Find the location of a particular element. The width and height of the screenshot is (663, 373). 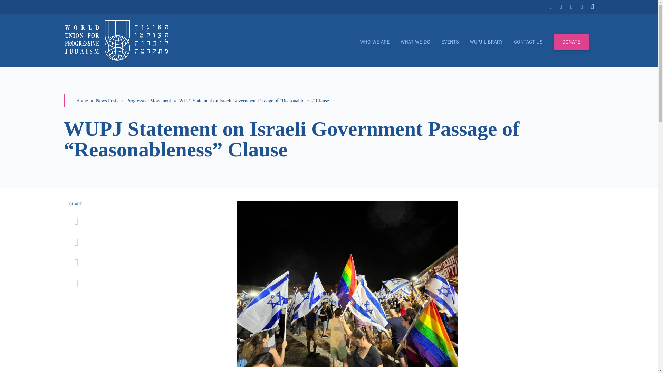

WUPJ LIBRARY is located at coordinates (486, 42).